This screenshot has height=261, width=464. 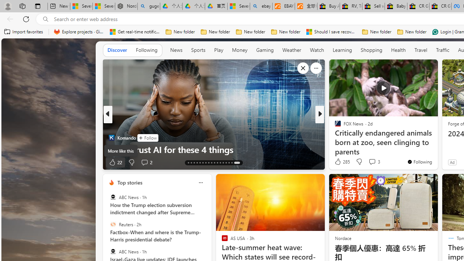 I want to click on Import favorites, so click(x=24, y=32).